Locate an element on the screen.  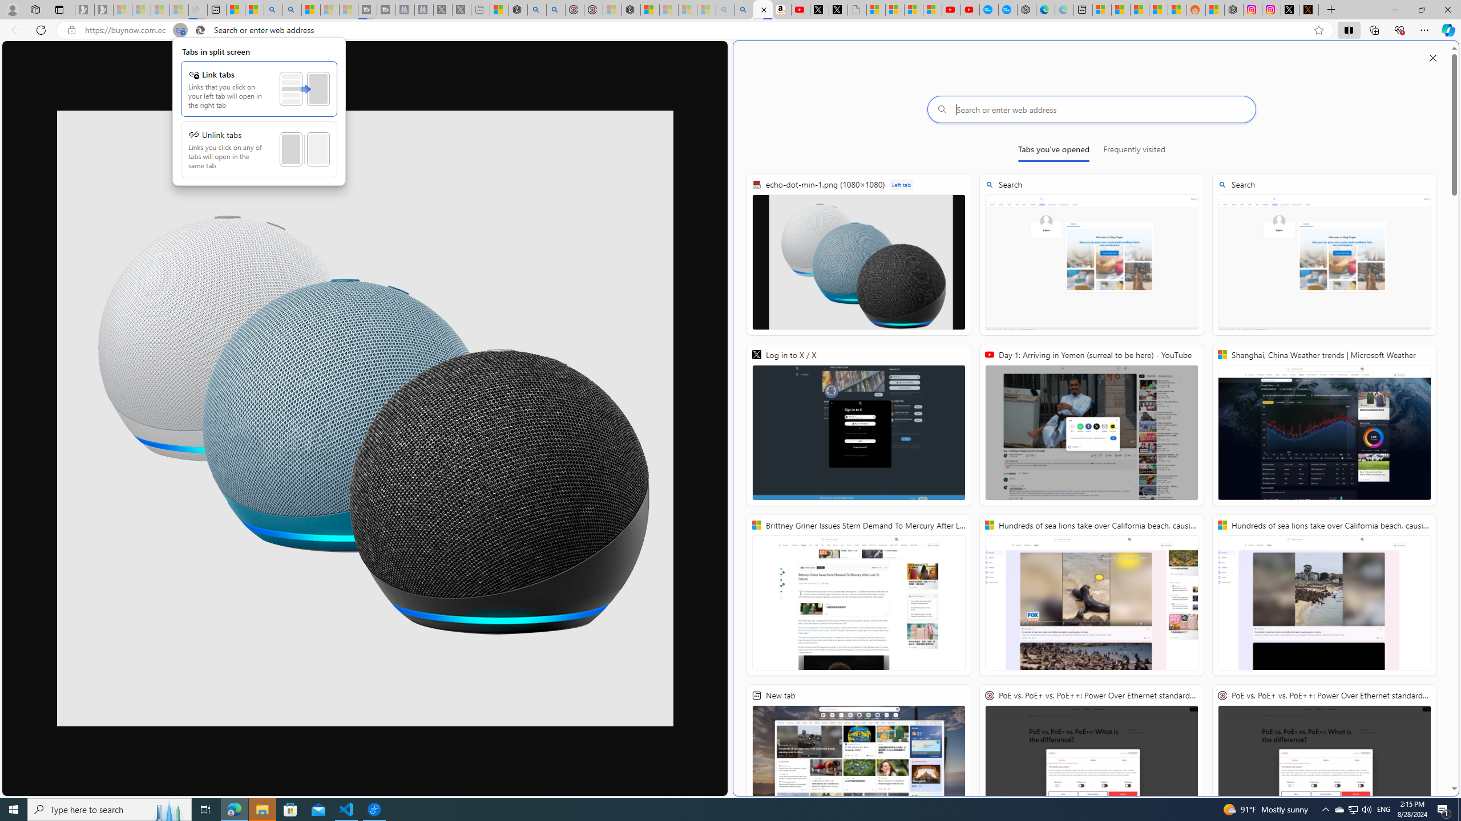
Close split screen is located at coordinates (1433, 58).